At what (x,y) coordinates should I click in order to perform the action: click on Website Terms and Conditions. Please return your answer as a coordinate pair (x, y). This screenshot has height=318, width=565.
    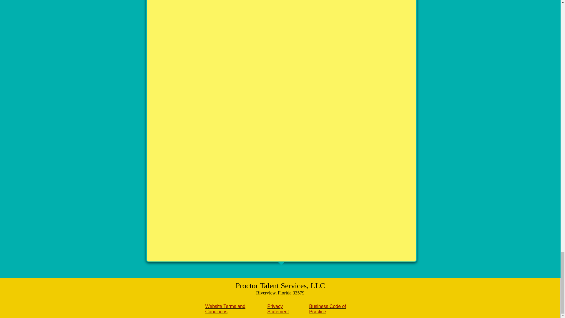
    Looking at the image, I should click on (225, 309).